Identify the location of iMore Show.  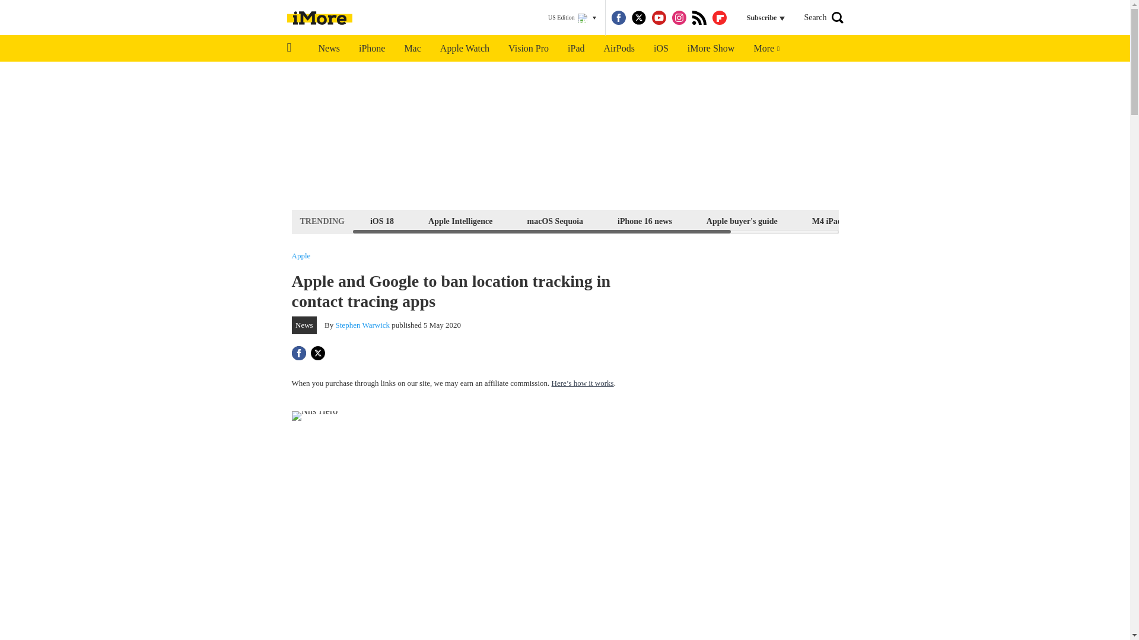
(711, 49).